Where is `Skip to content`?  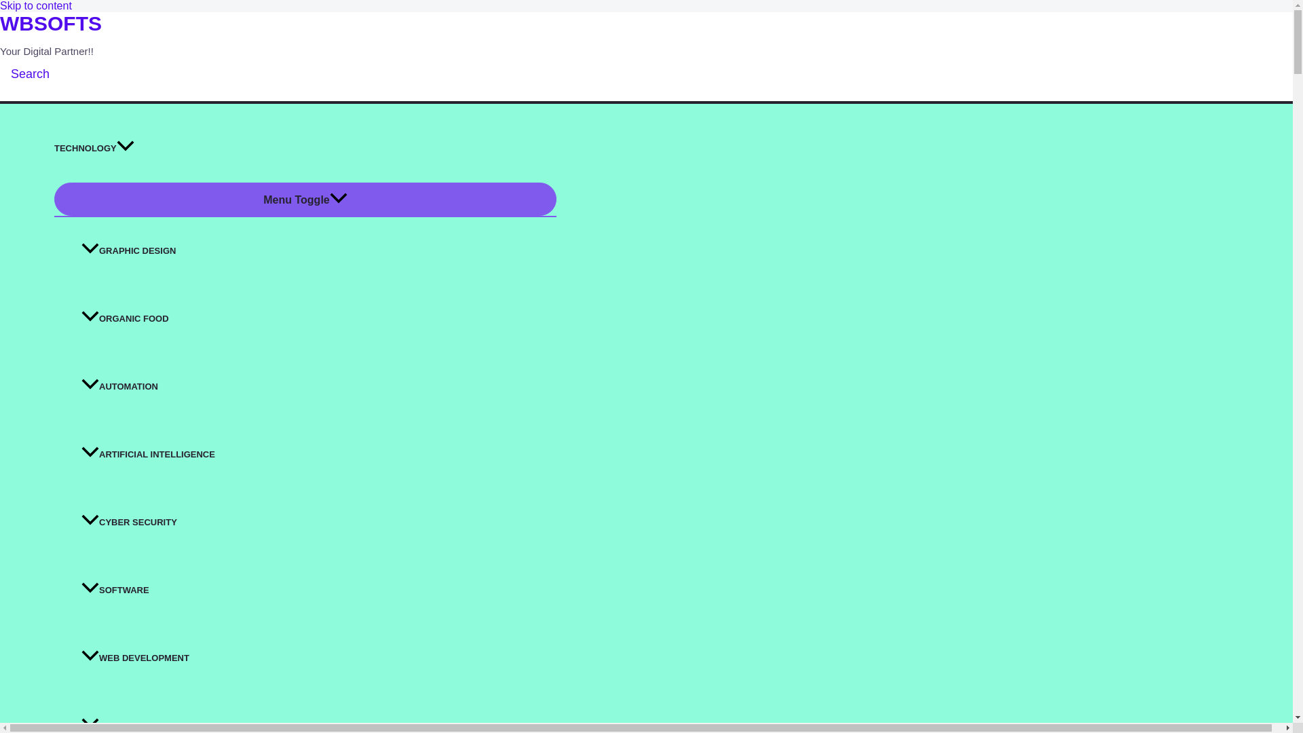 Skip to content is located at coordinates (35, 5).